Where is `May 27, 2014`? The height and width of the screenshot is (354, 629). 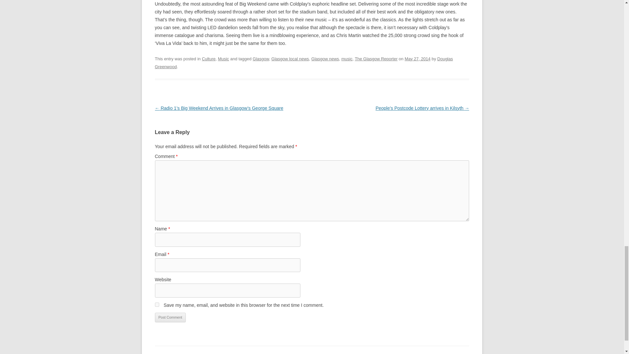 May 27, 2014 is located at coordinates (417, 58).